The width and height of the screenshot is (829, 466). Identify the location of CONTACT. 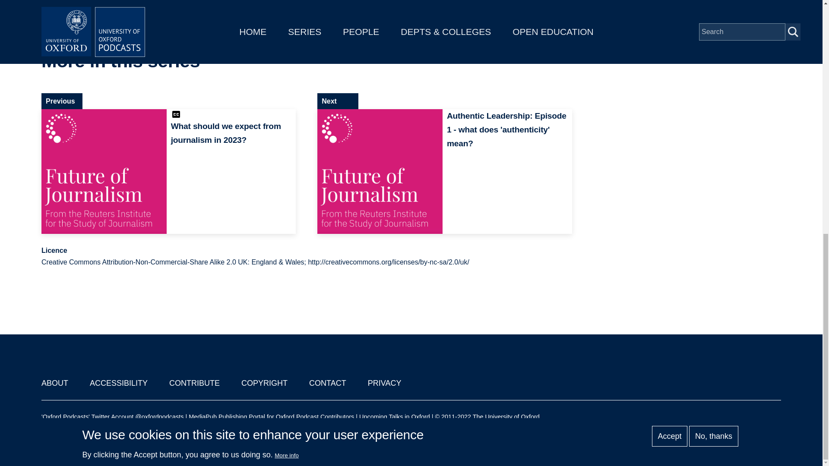
(328, 383).